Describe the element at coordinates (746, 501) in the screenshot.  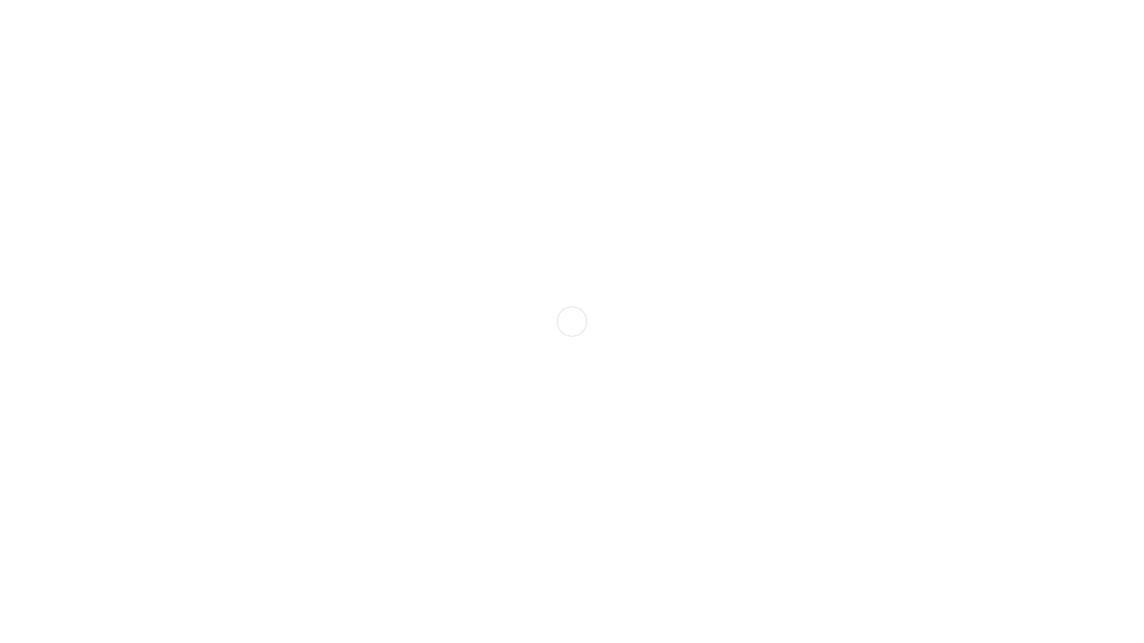
I see `Saucony` at that location.